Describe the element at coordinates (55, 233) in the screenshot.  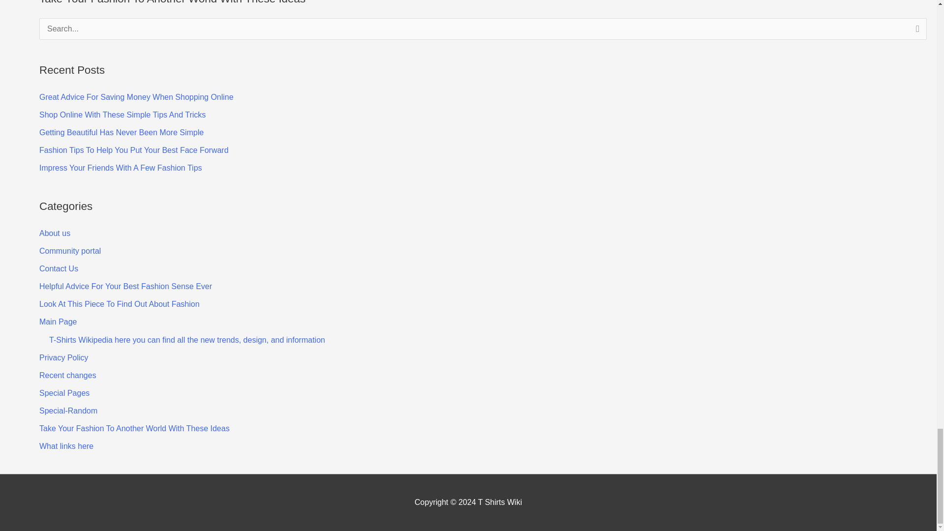
I see `About us` at that location.